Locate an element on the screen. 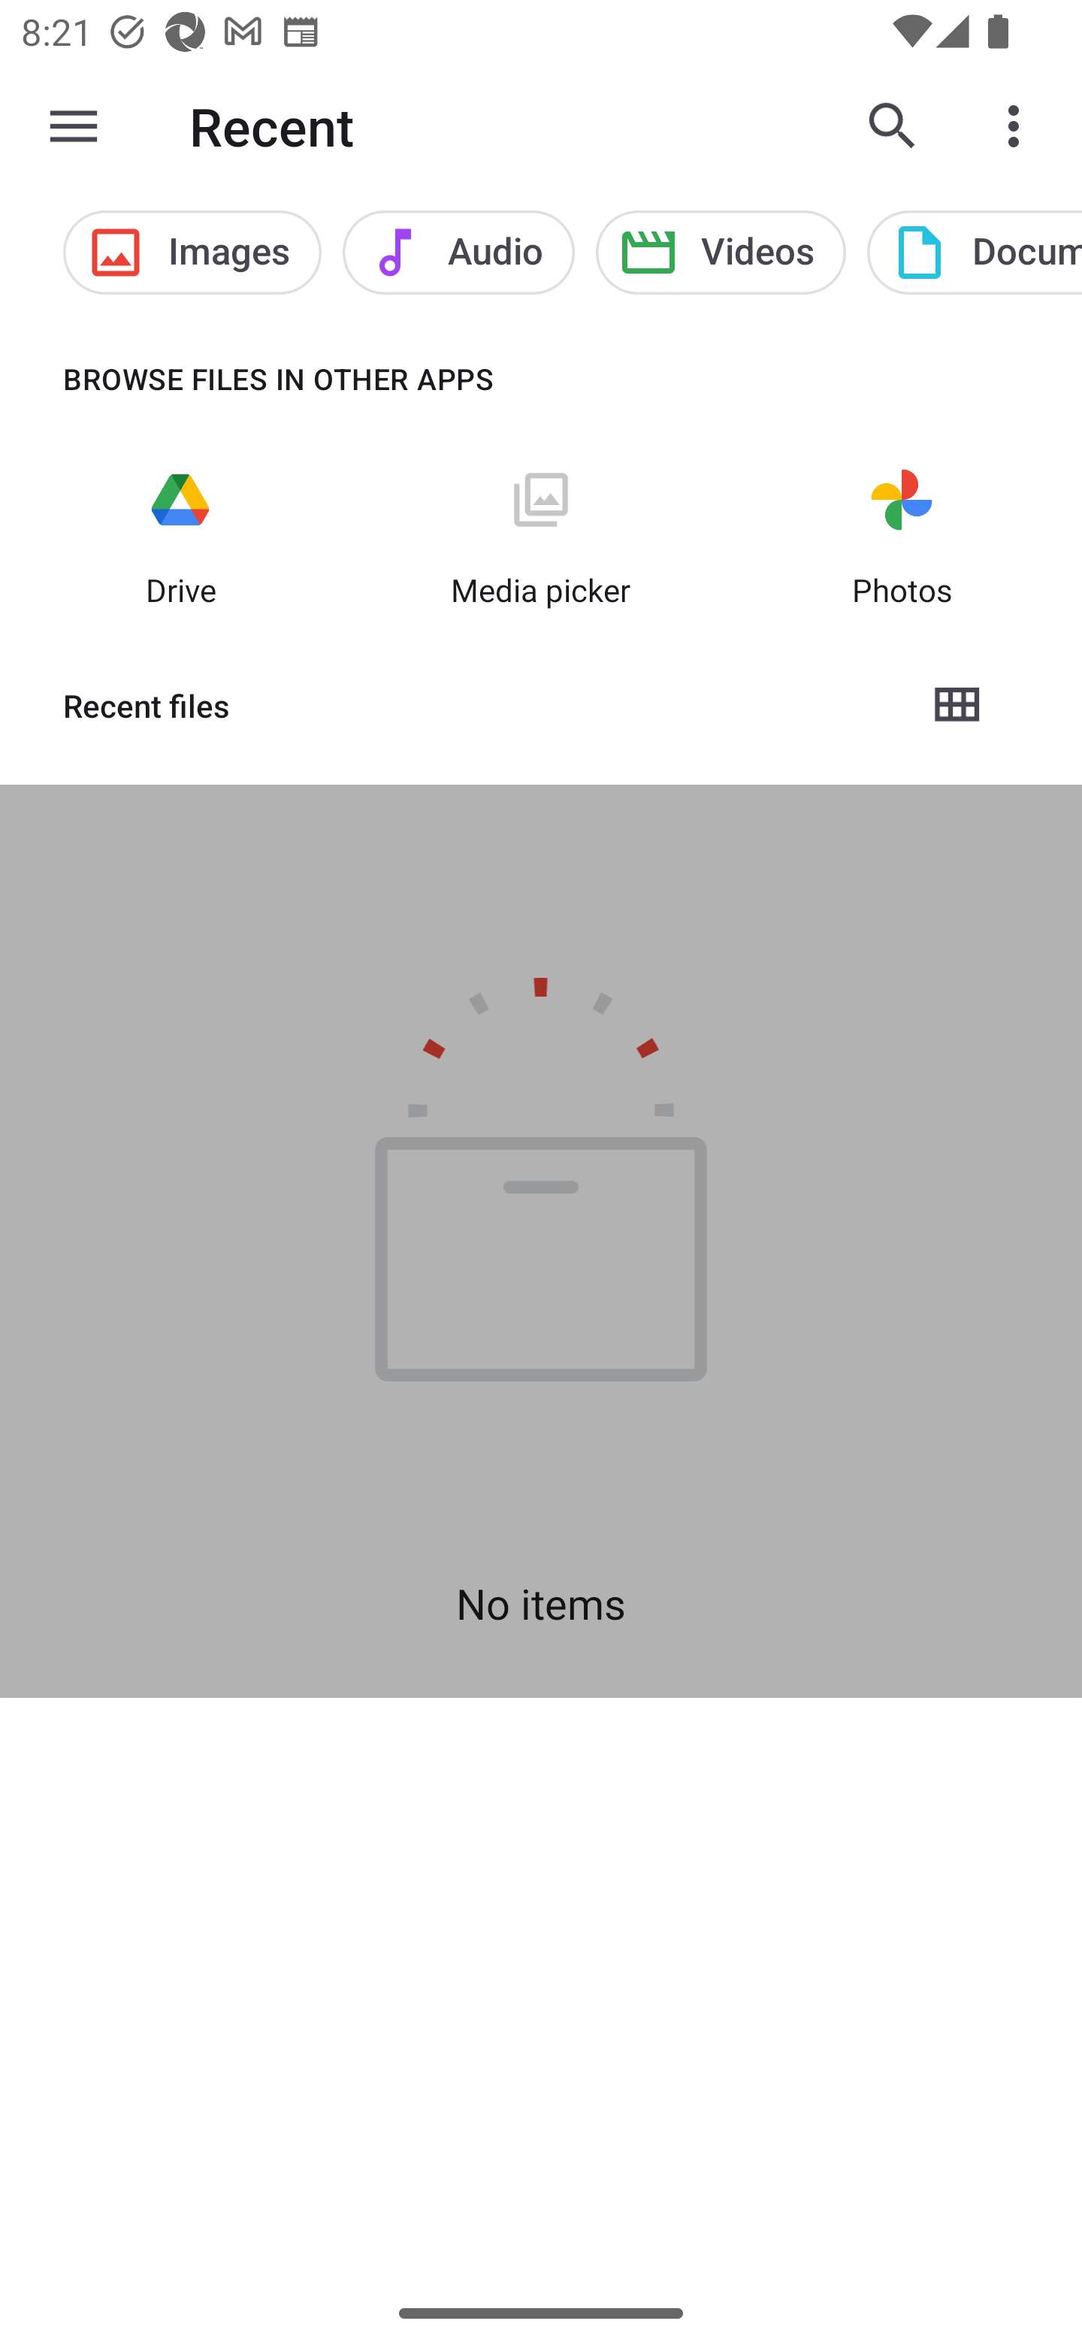  Grid view is located at coordinates (956, 705).